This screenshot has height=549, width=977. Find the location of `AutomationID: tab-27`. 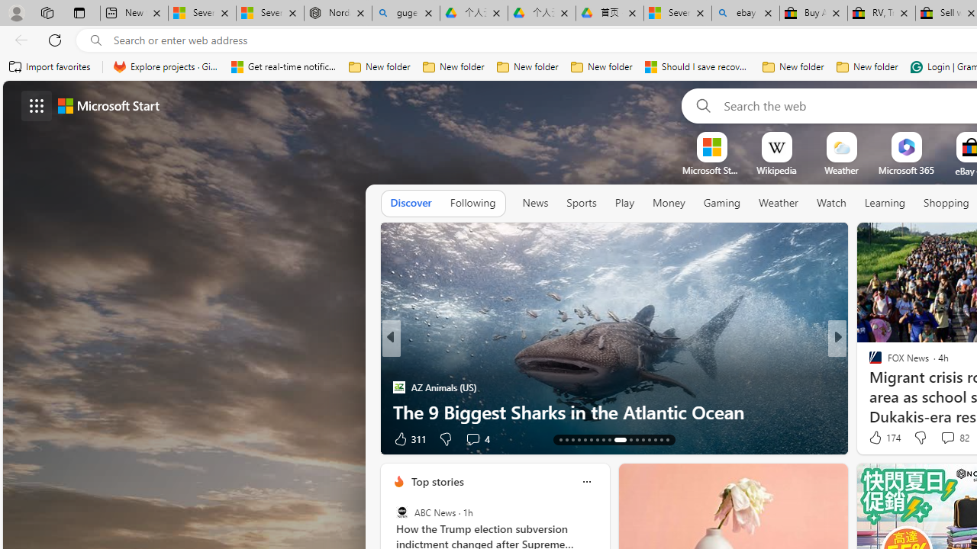

AutomationID: tab-27 is located at coordinates (655, 439).